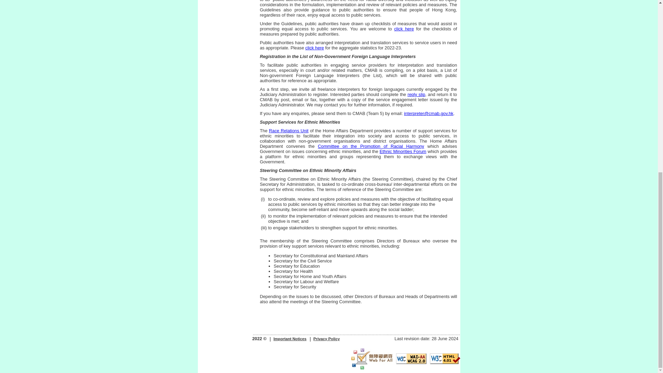 The height and width of the screenshot is (373, 663). Describe the element at coordinates (289, 131) in the screenshot. I see `This link will open in a new window` at that location.